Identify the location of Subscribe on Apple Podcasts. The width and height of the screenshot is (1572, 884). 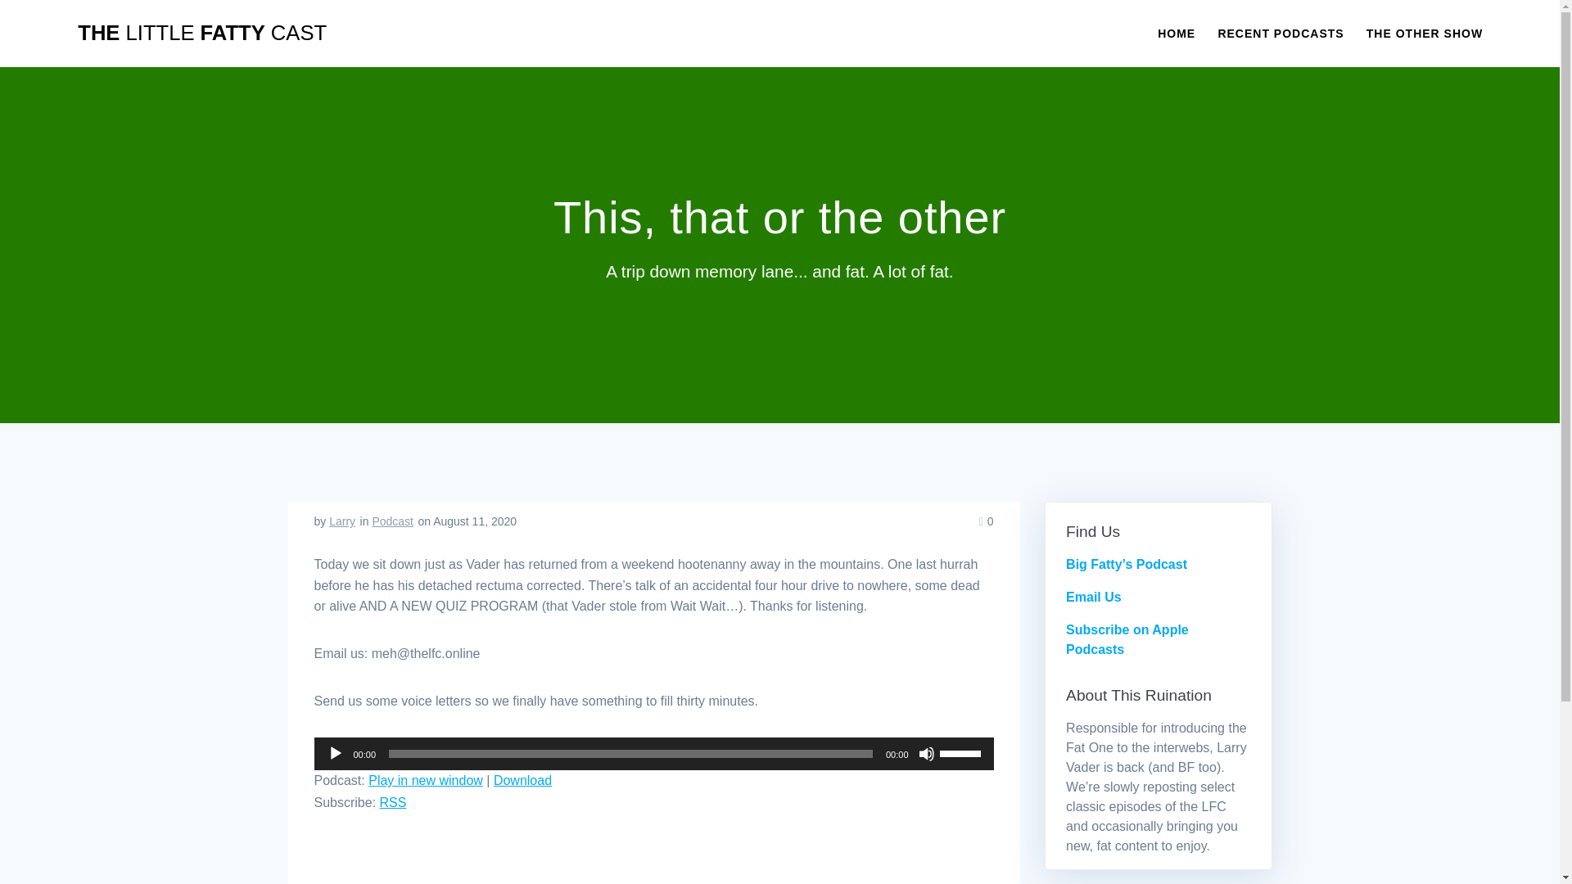
(1127, 640).